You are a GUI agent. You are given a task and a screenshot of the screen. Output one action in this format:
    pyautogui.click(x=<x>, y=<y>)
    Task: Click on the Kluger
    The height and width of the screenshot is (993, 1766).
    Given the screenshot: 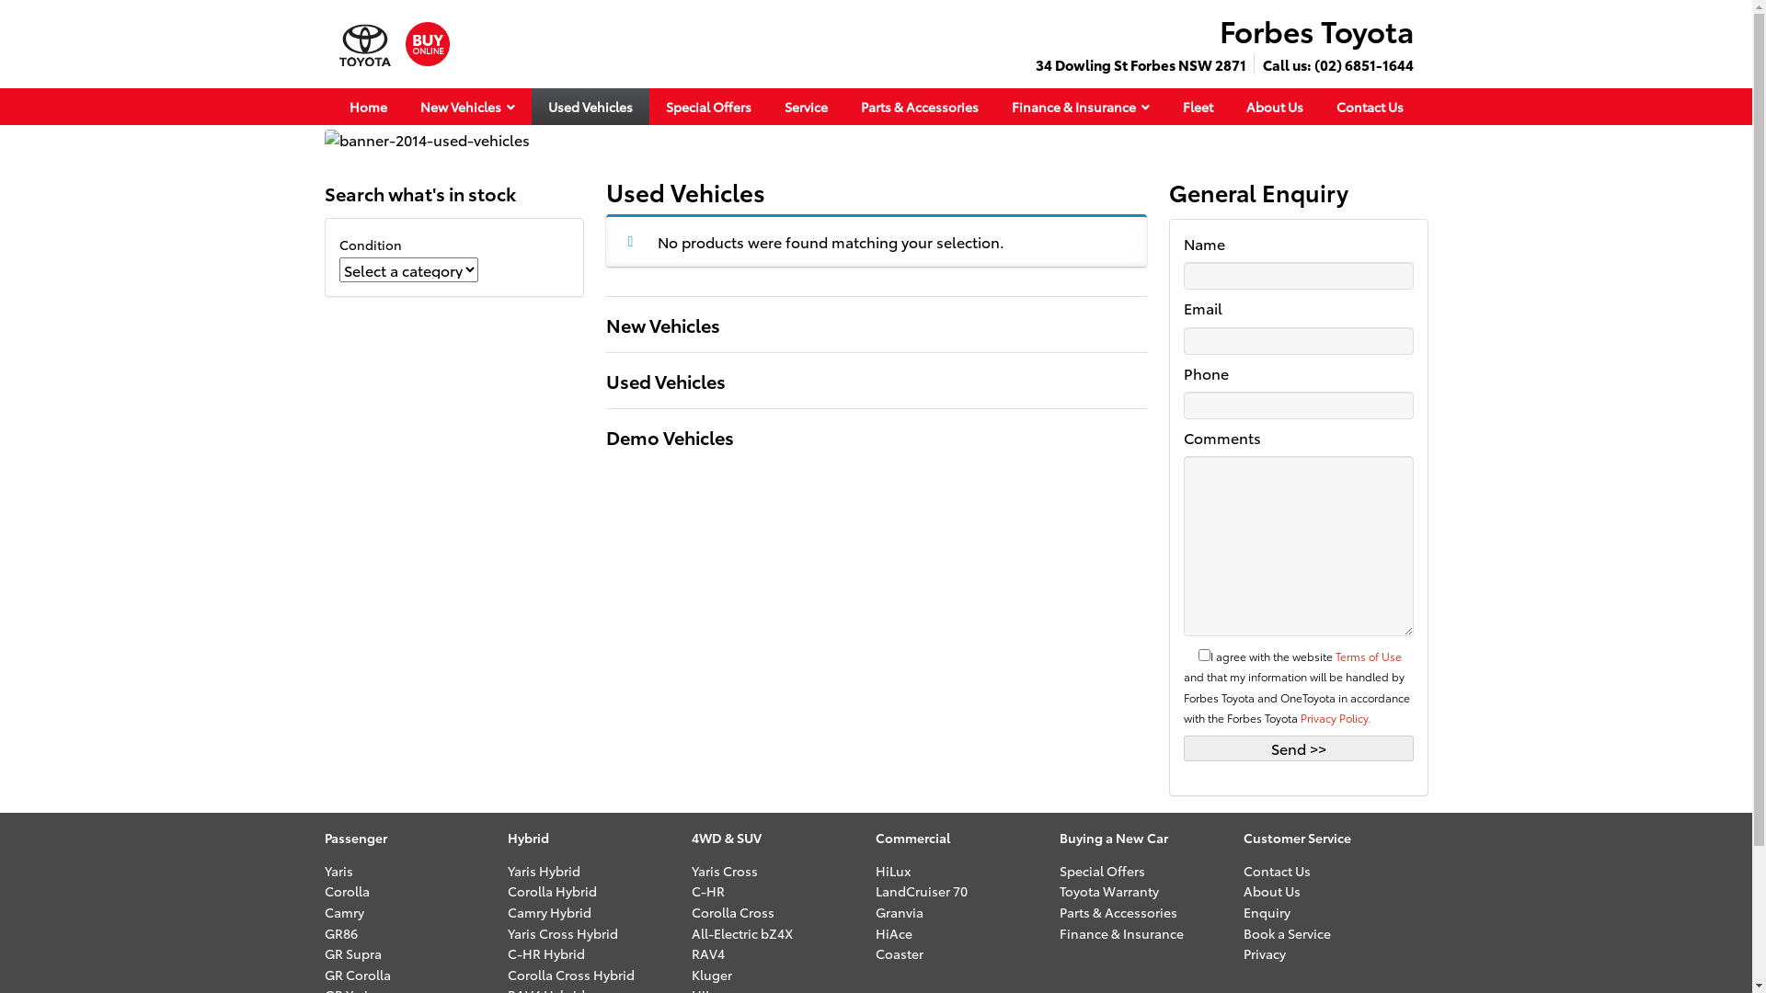 What is the action you would take?
    pyautogui.click(x=712, y=975)
    